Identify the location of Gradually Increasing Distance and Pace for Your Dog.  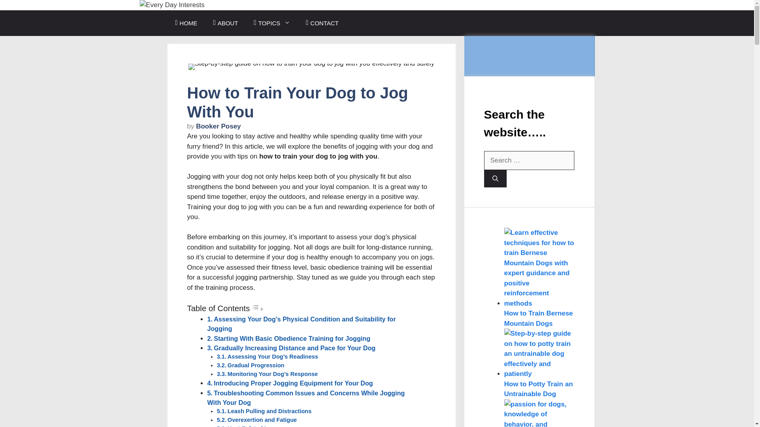
(294, 348).